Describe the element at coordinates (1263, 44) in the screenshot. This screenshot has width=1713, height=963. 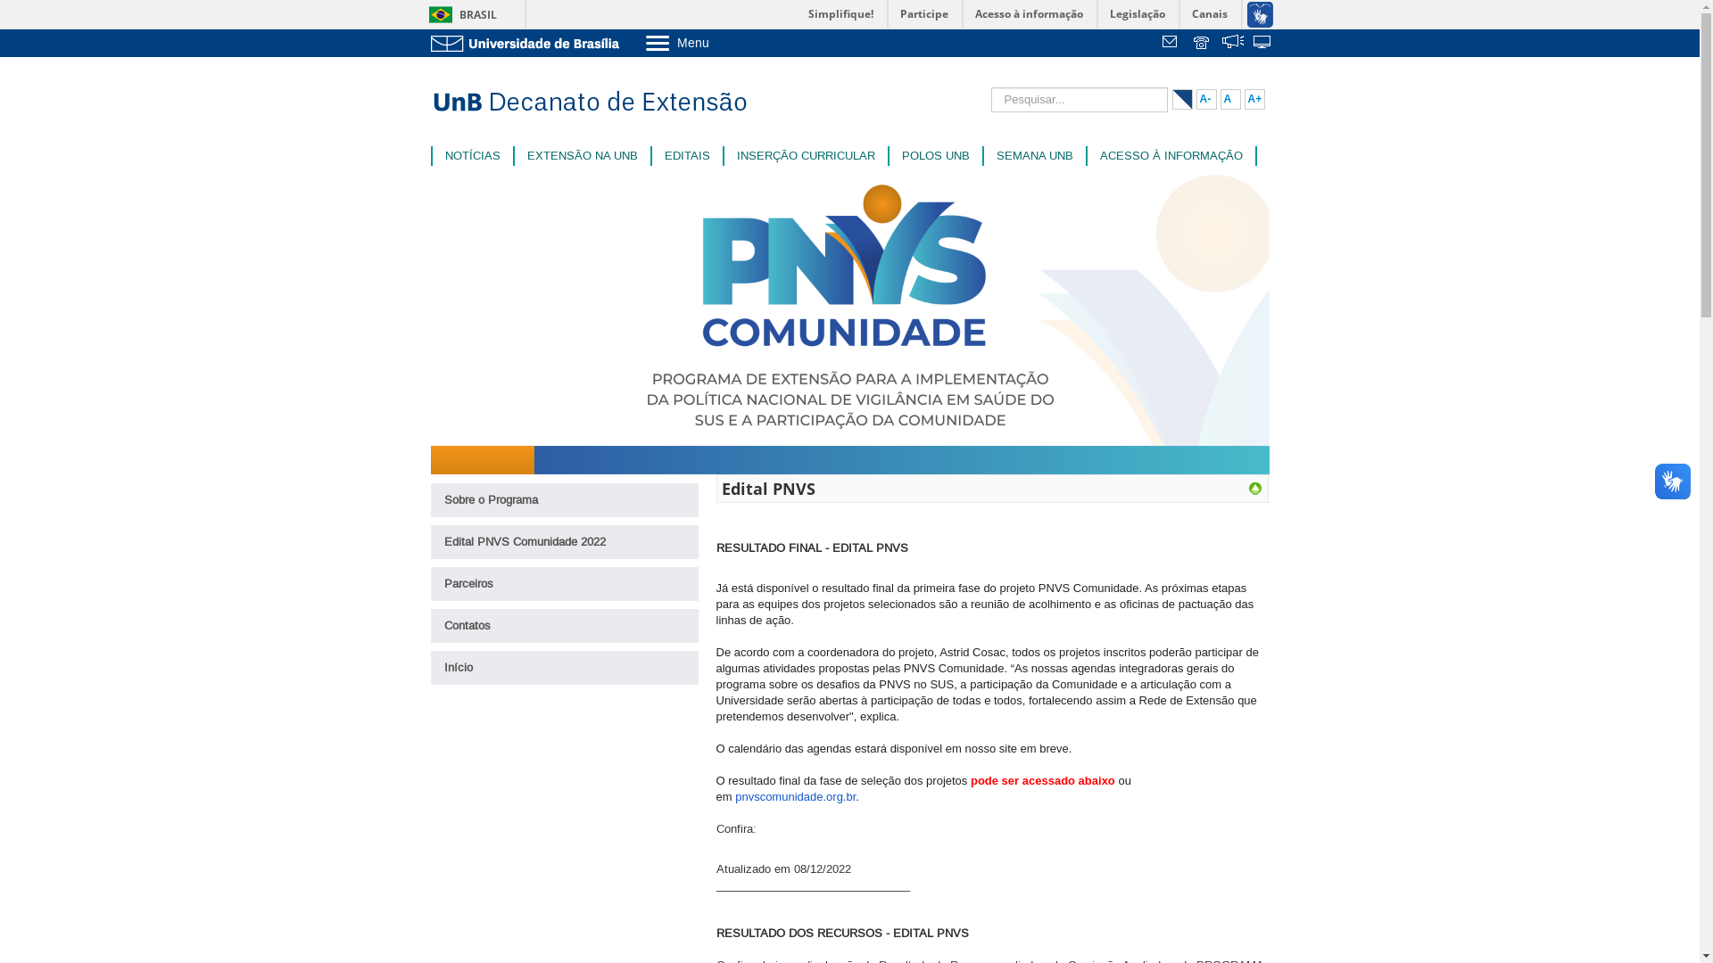
I see ` ` at that location.